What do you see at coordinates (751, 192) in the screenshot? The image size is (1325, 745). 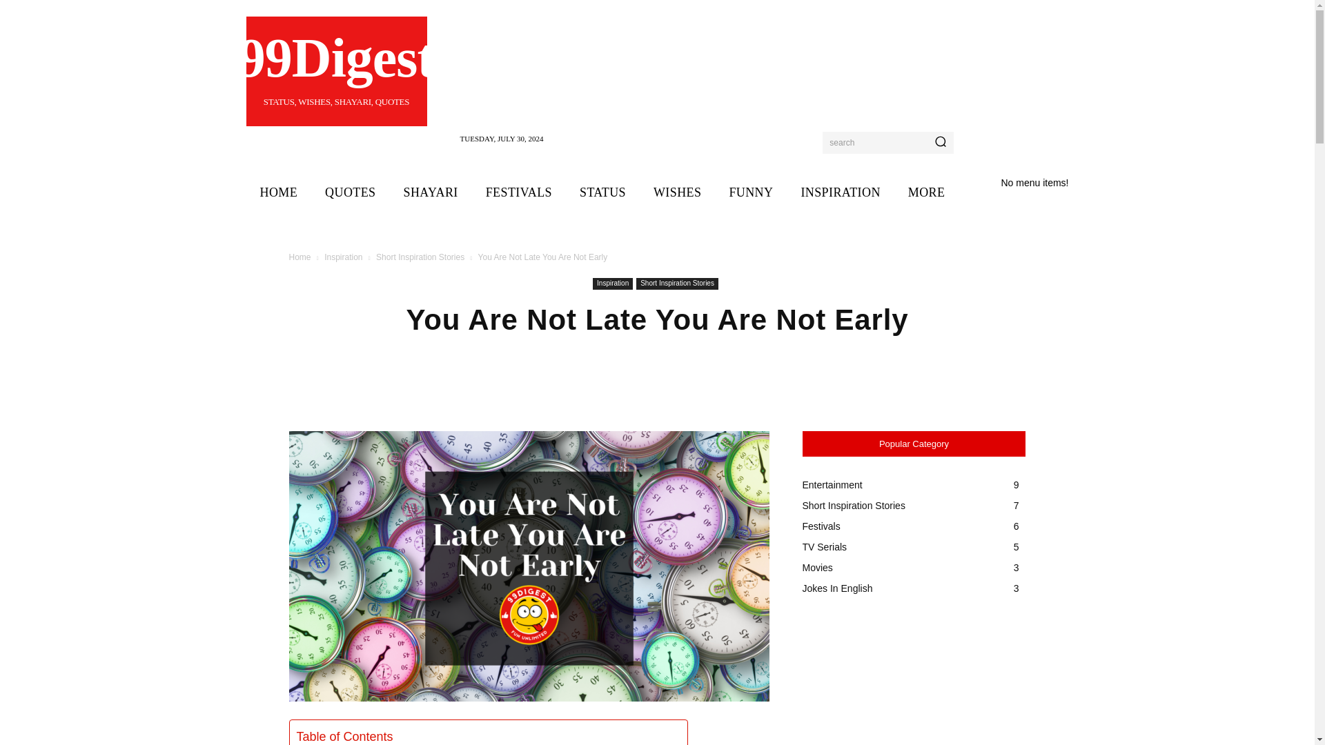 I see `SHAYARI` at bounding box center [751, 192].